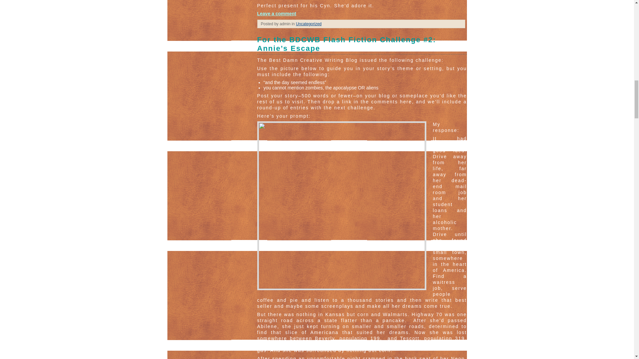  Describe the element at coordinates (276, 13) in the screenshot. I see `Leave a comment` at that location.